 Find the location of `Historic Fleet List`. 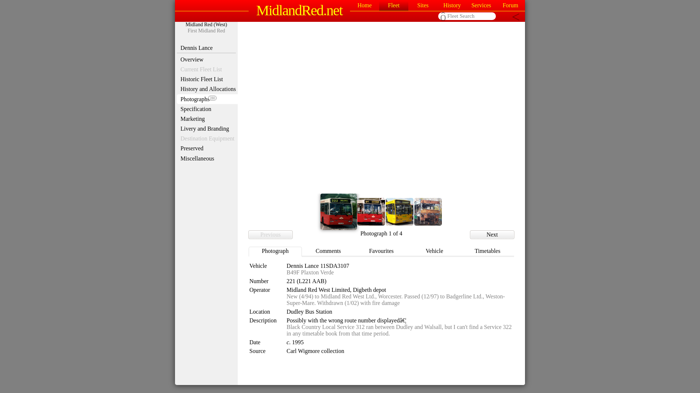

Historic Fleet List is located at coordinates (206, 79).